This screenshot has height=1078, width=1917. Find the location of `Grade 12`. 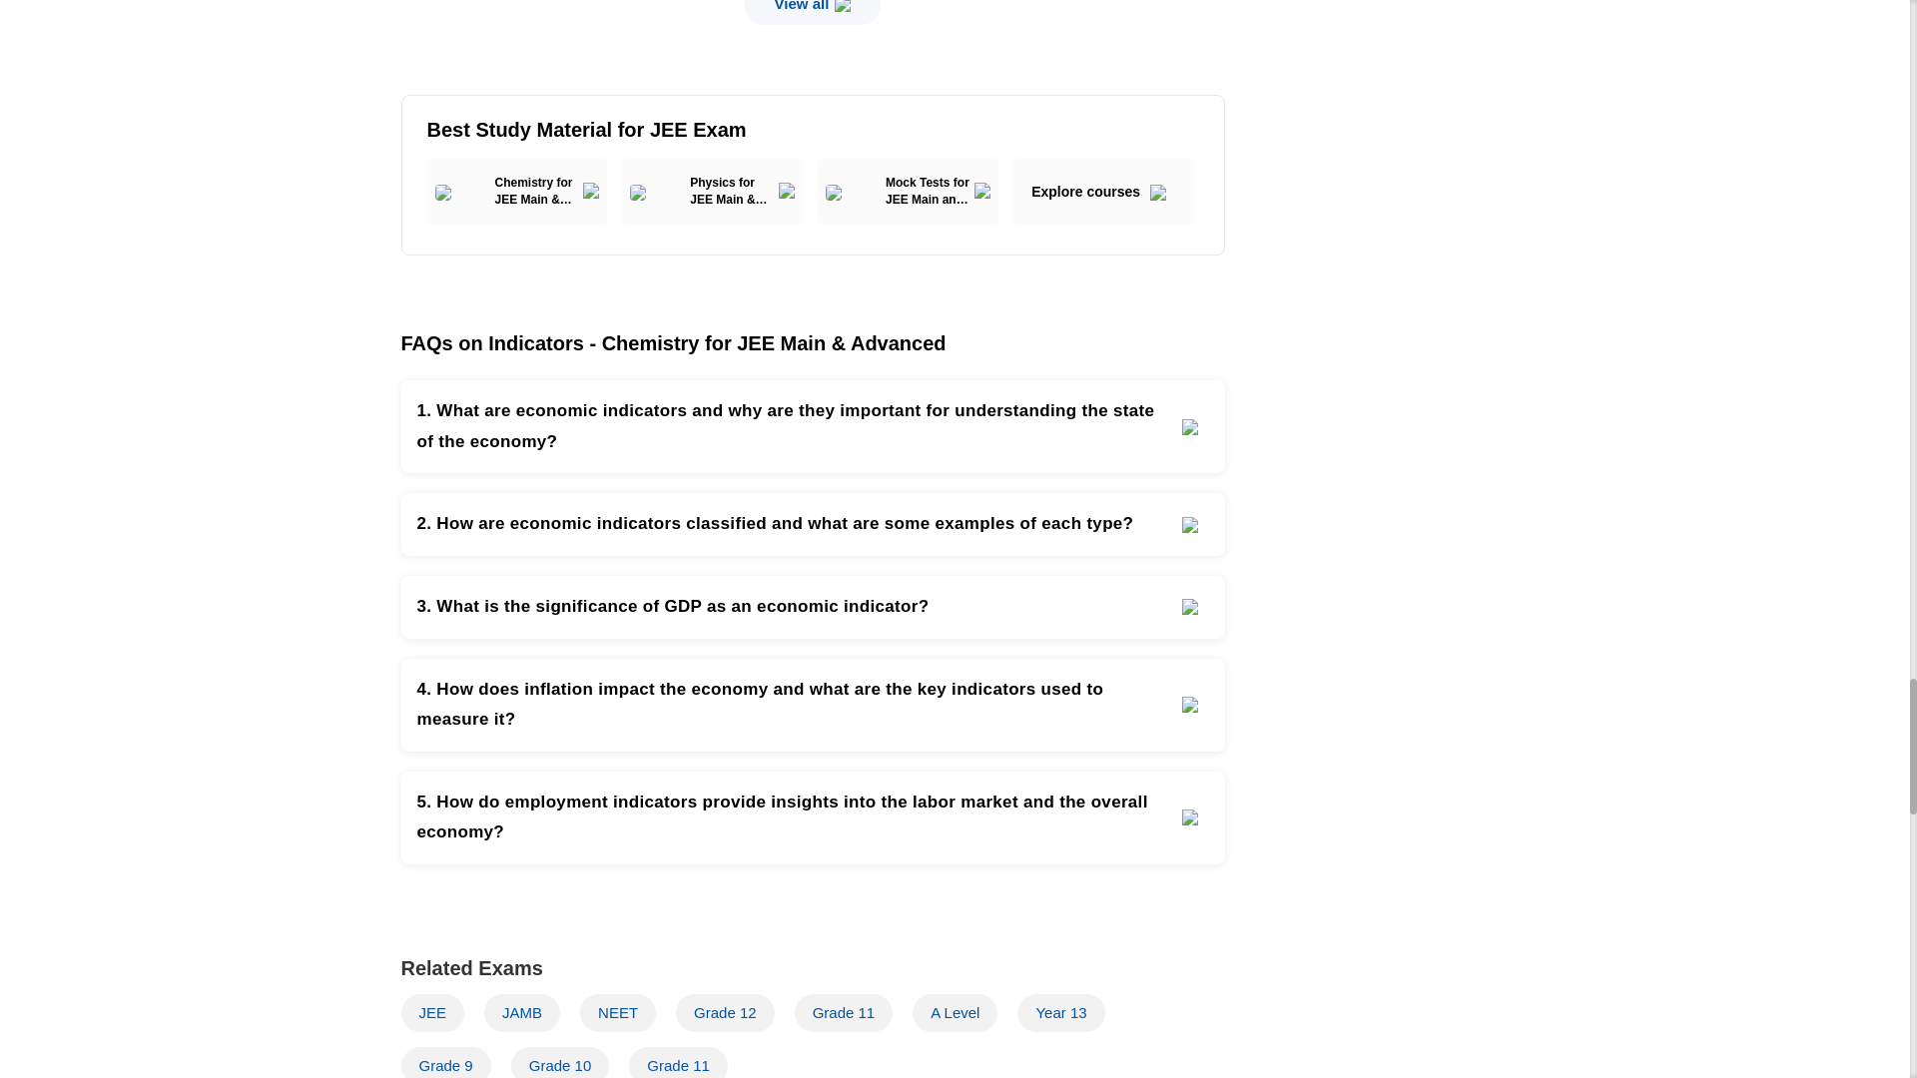

Grade 12 is located at coordinates (725, 1012).